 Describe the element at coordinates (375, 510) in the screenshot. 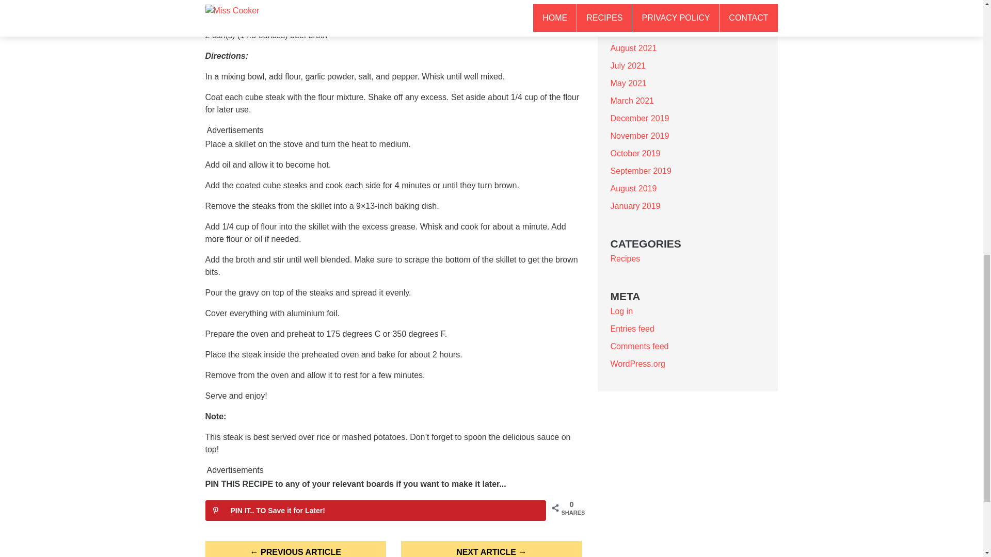

I see `Save to Pinterest` at that location.